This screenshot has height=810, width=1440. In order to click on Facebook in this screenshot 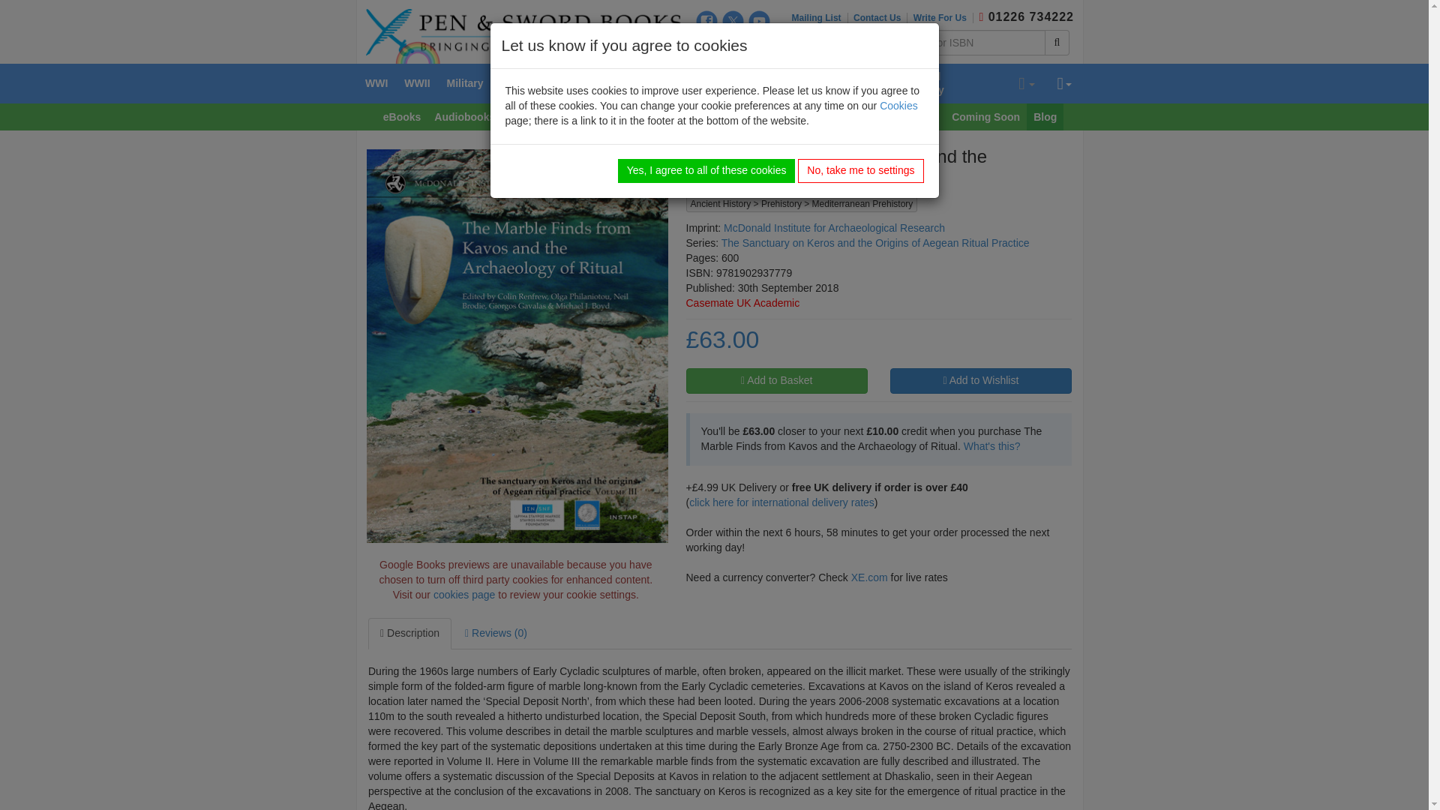, I will do `click(706, 21)`.